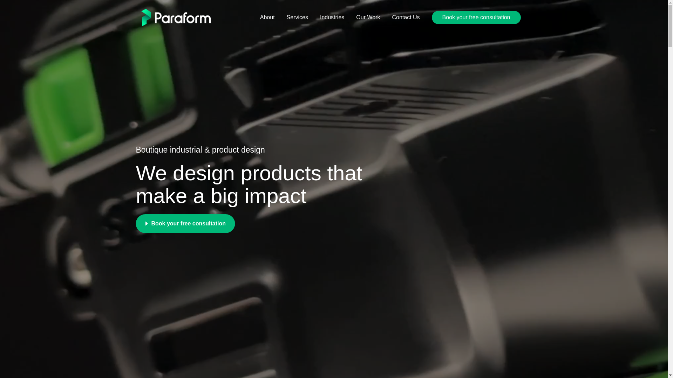 The height and width of the screenshot is (378, 673). What do you see at coordinates (476, 17) in the screenshot?
I see `Book your free consultation` at bounding box center [476, 17].